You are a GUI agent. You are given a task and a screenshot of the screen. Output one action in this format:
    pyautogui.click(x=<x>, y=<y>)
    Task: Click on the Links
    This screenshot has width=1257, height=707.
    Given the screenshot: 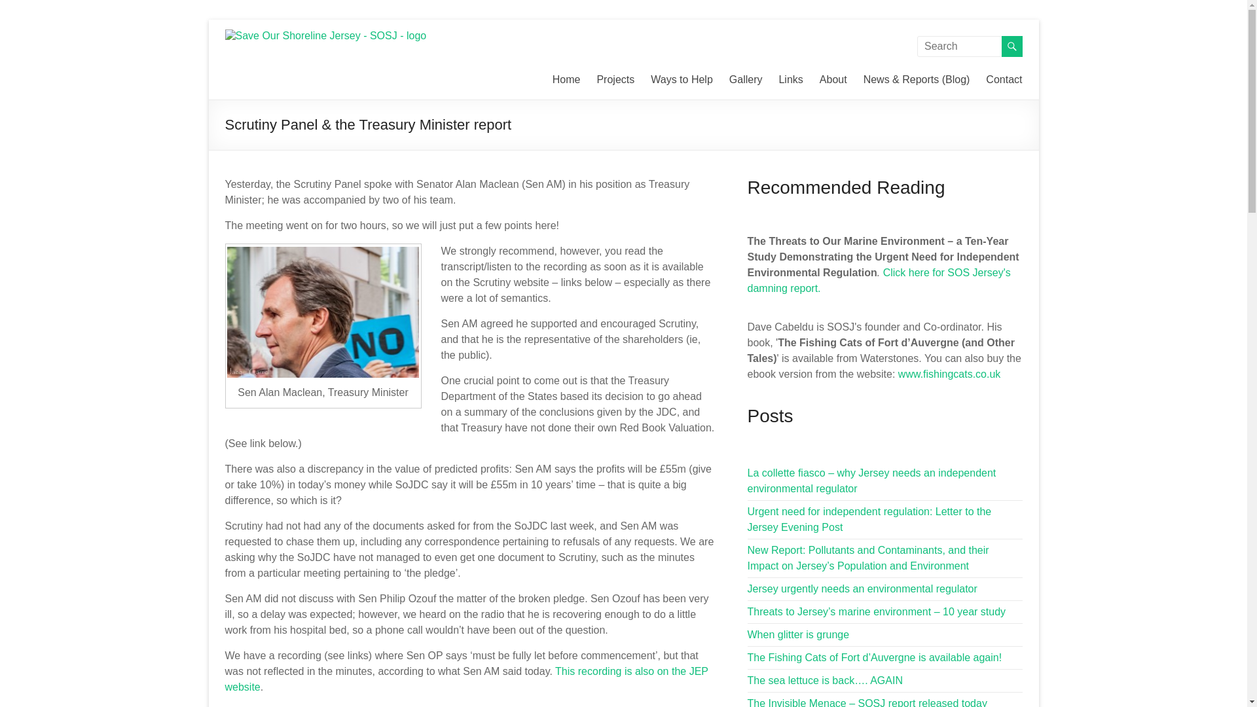 What is the action you would take?
    pyautogui.click(x=790, y=80)
    